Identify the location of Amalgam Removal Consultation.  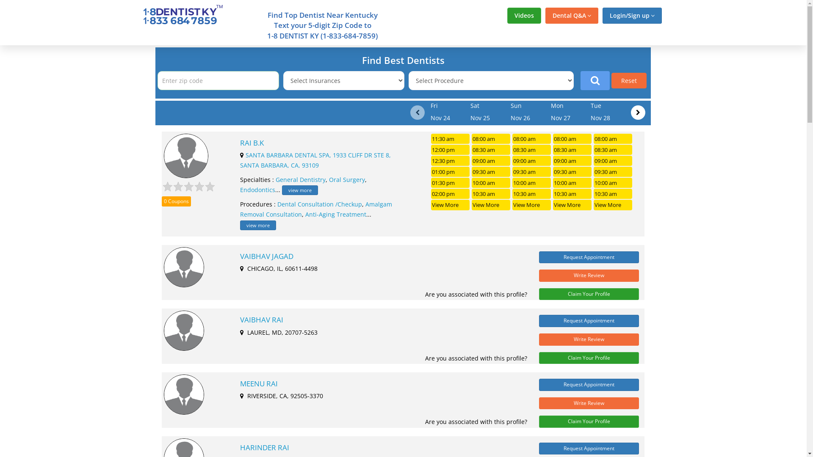
(316, 209).